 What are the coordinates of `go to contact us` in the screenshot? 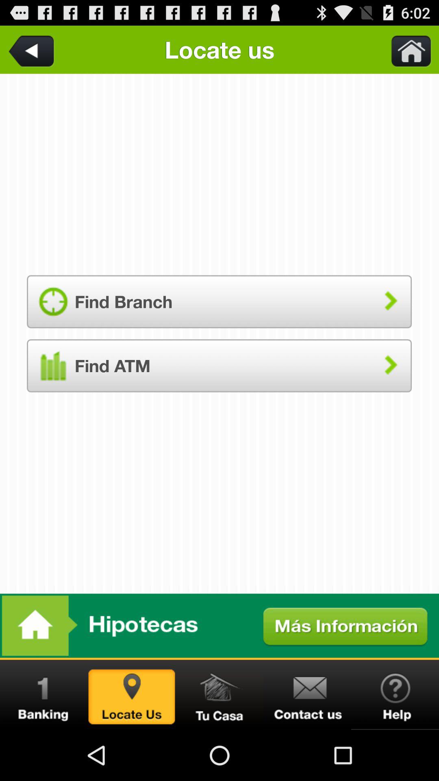 It's located at (307, 695).